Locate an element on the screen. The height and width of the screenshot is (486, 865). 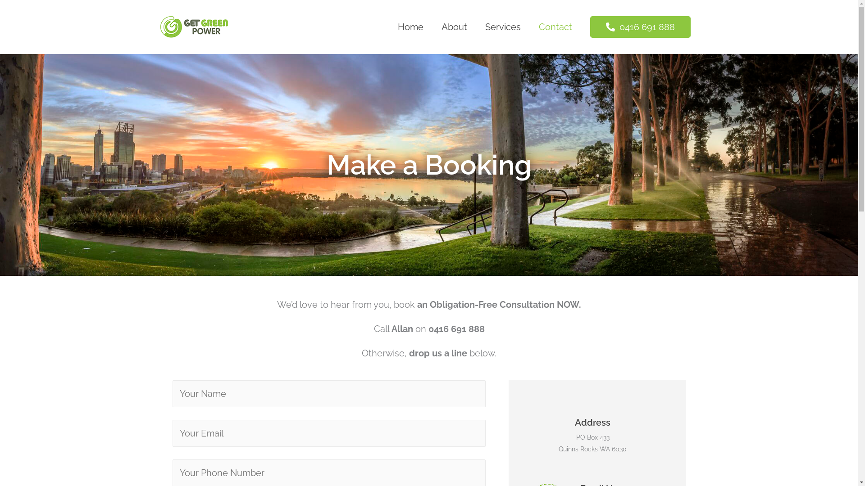
About is located at coordinates (454, 27).